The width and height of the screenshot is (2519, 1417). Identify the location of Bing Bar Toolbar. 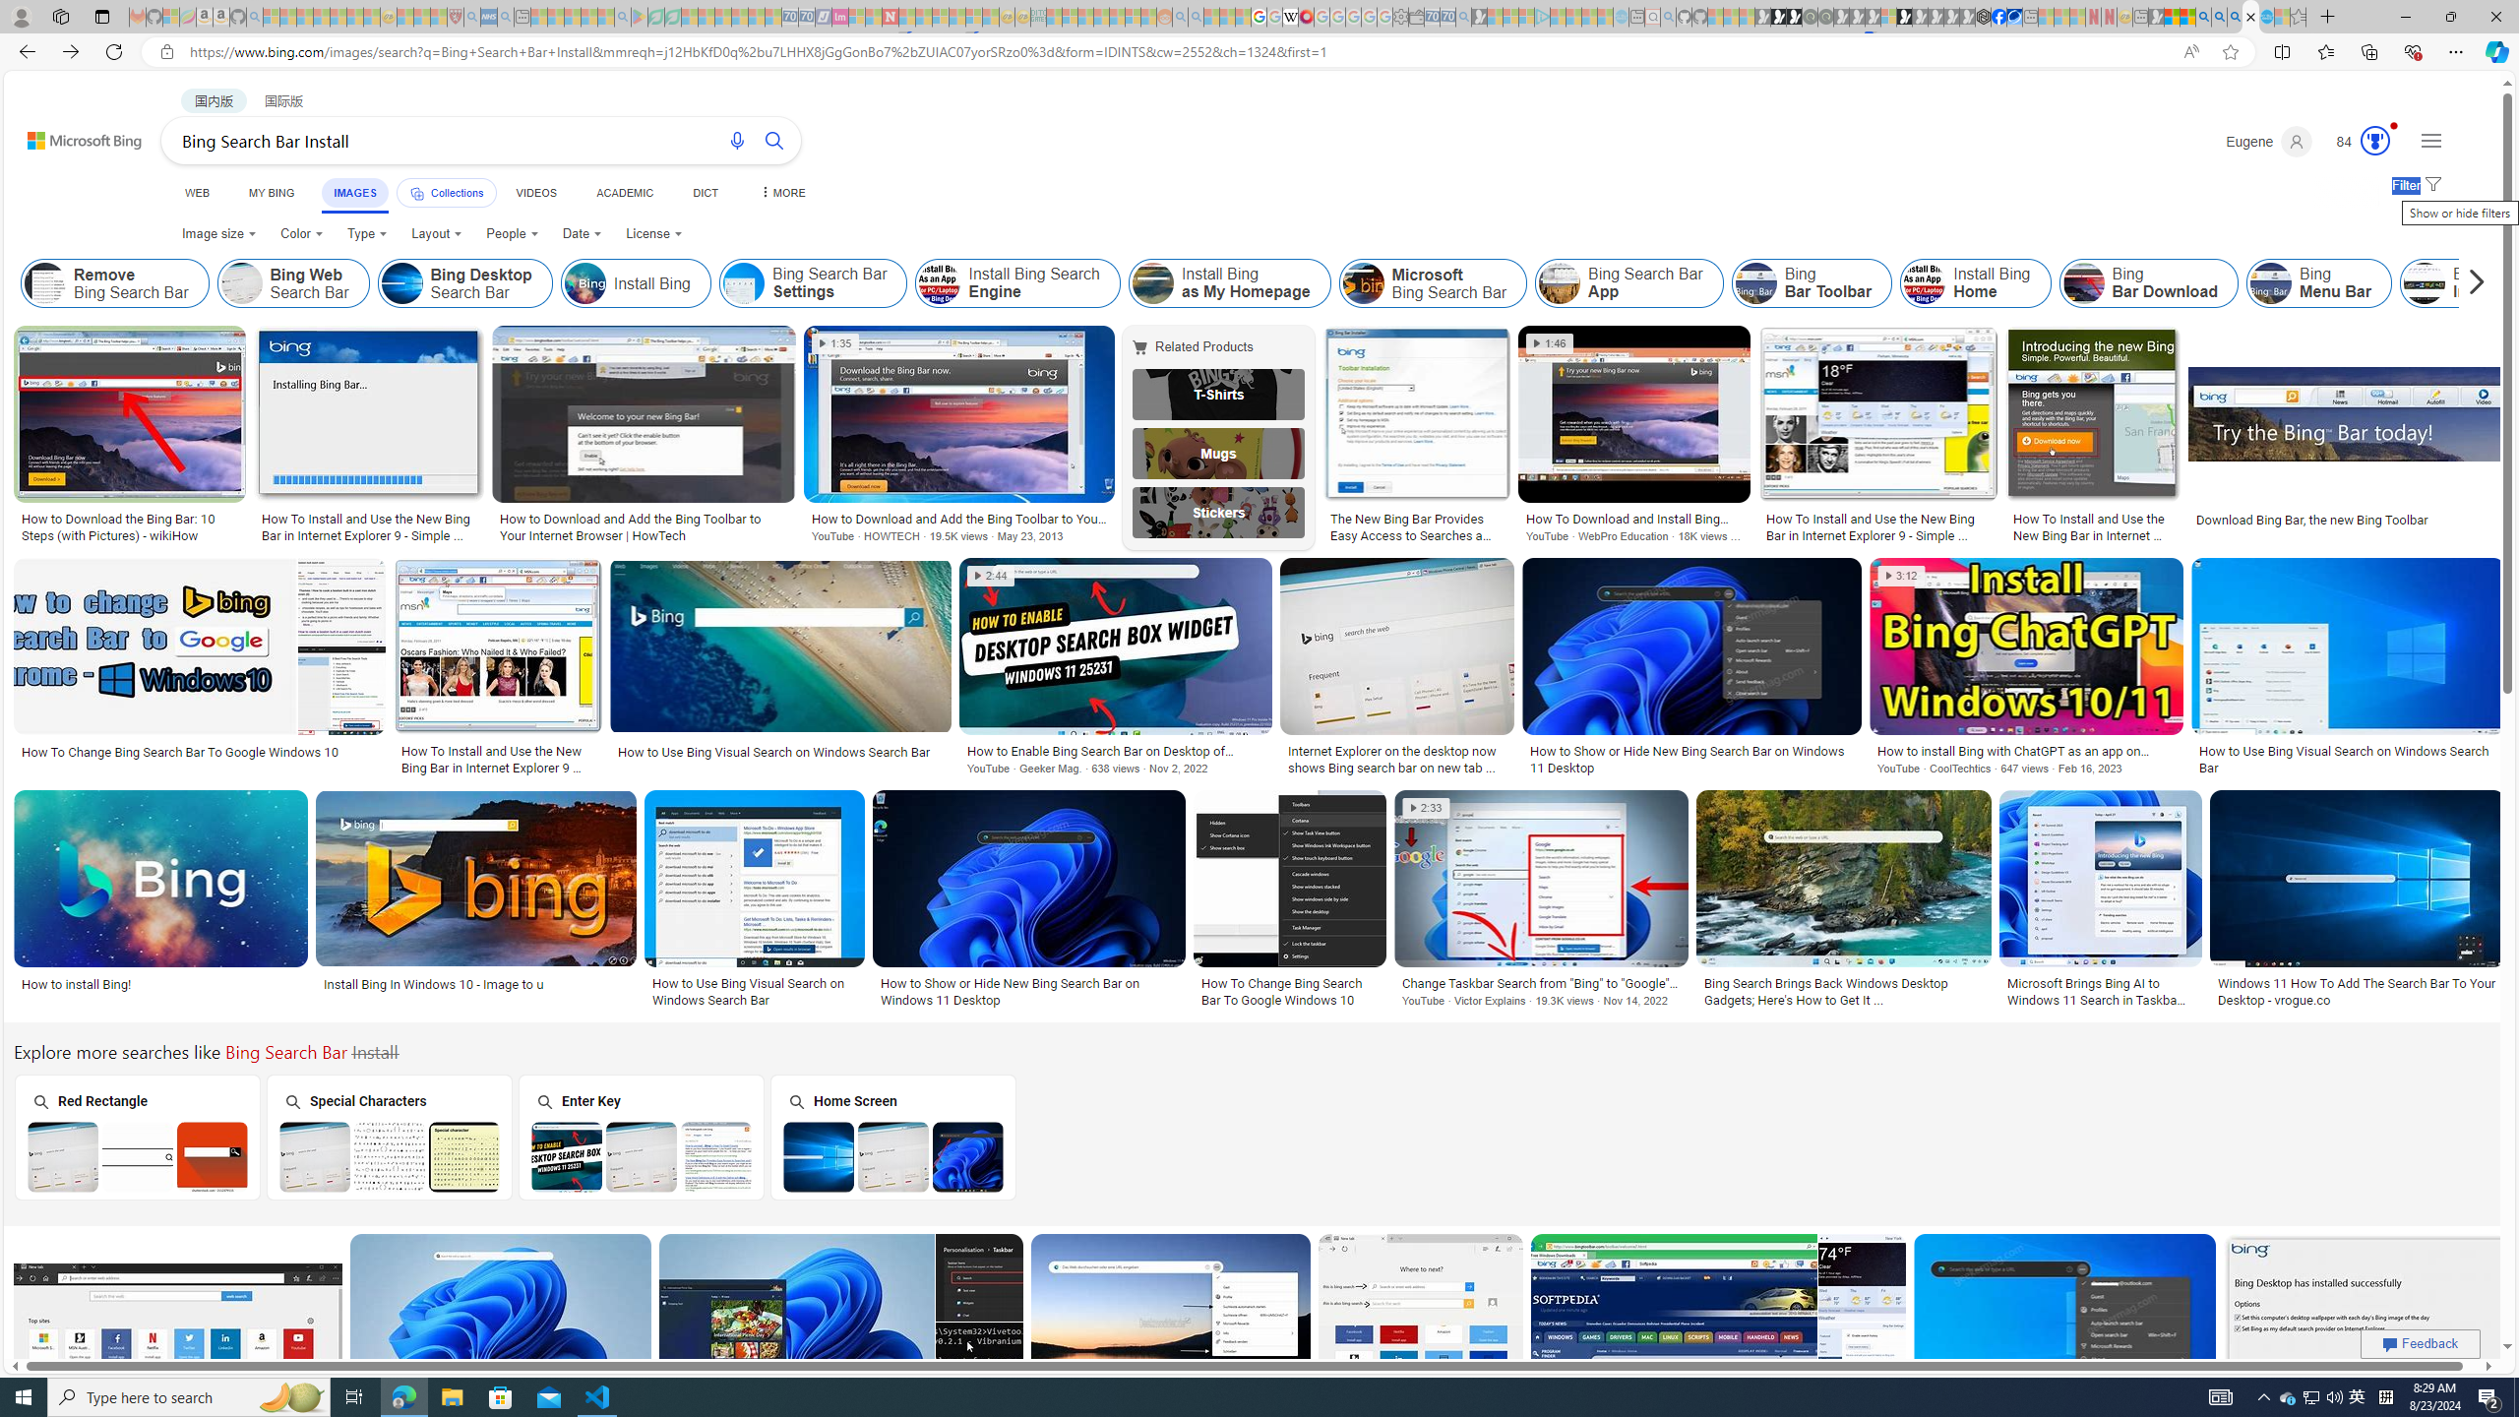
(1812, 283).